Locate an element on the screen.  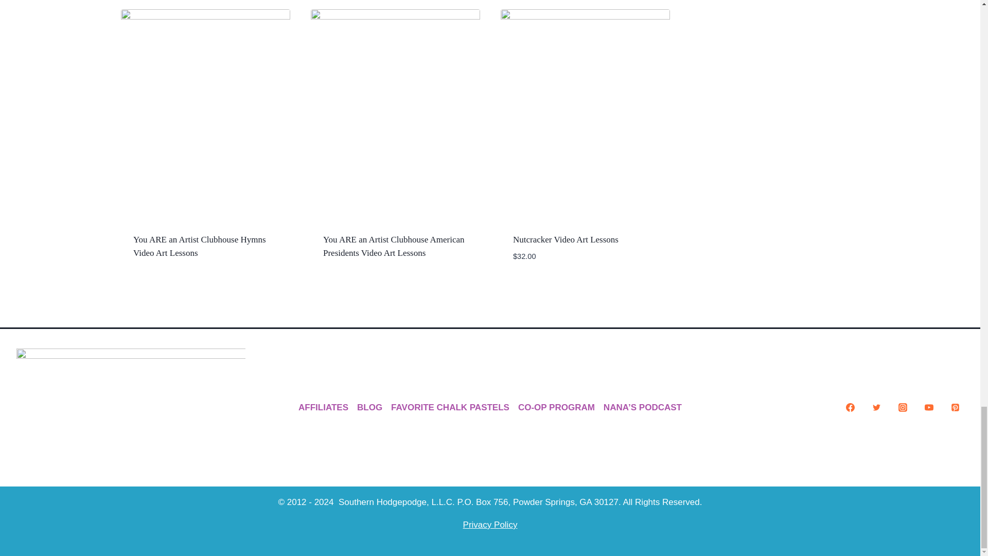
You ARE an Artist Clubhouse Hymns Video Art Lessons is located at coordinates (200, 246).